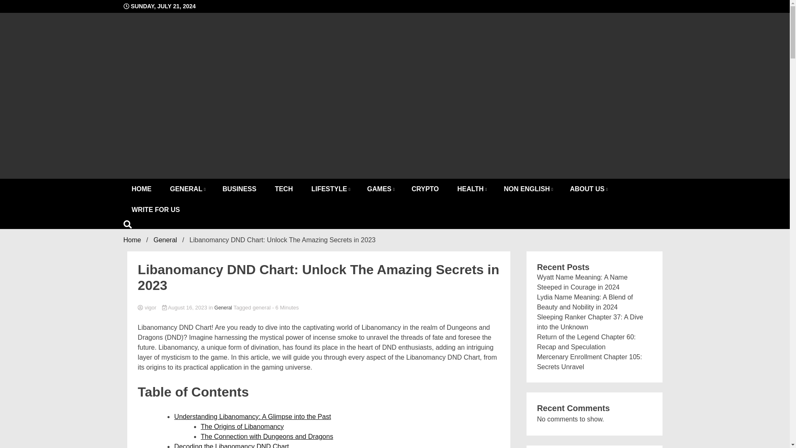 The image size is (796, 448). I want to click on BUSINESS, so click(240, 189).